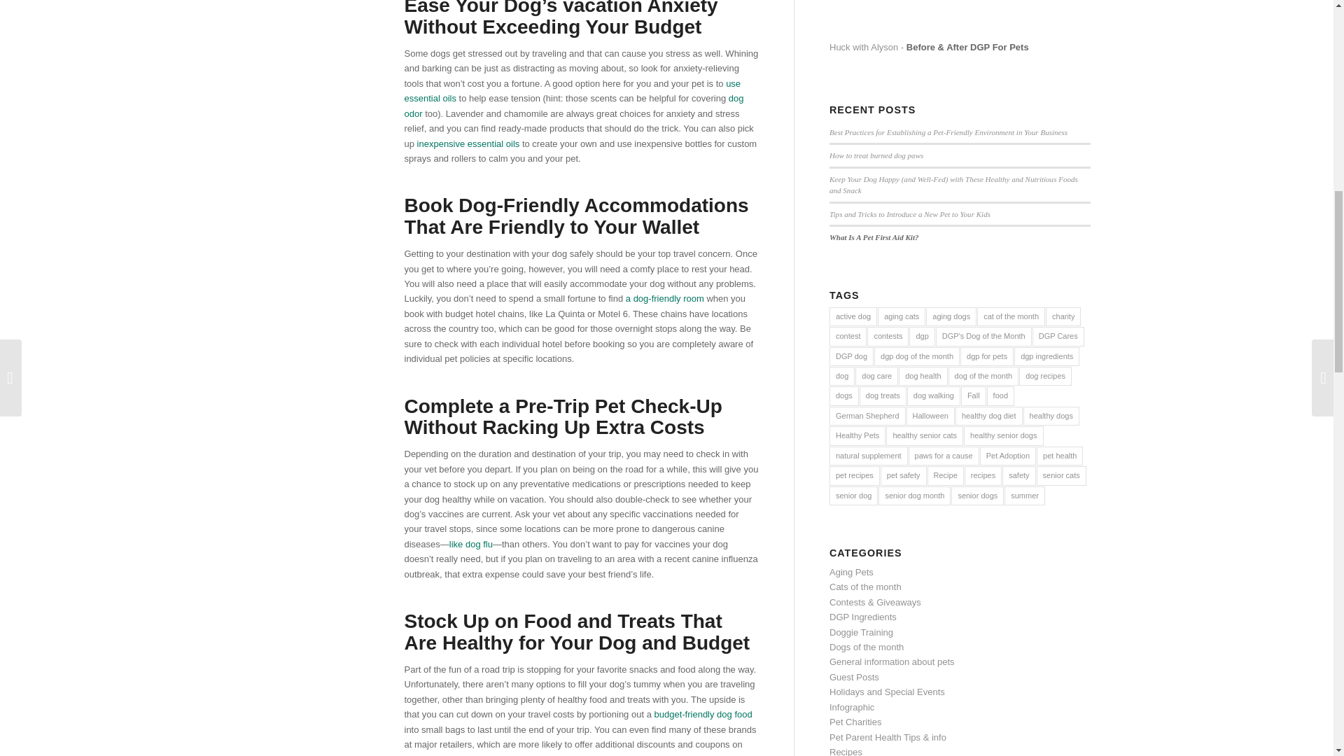 Image resolution: width=1344 pixels, height=756 pixels. I want to click on a dog-friendly room, so click(665, 298).